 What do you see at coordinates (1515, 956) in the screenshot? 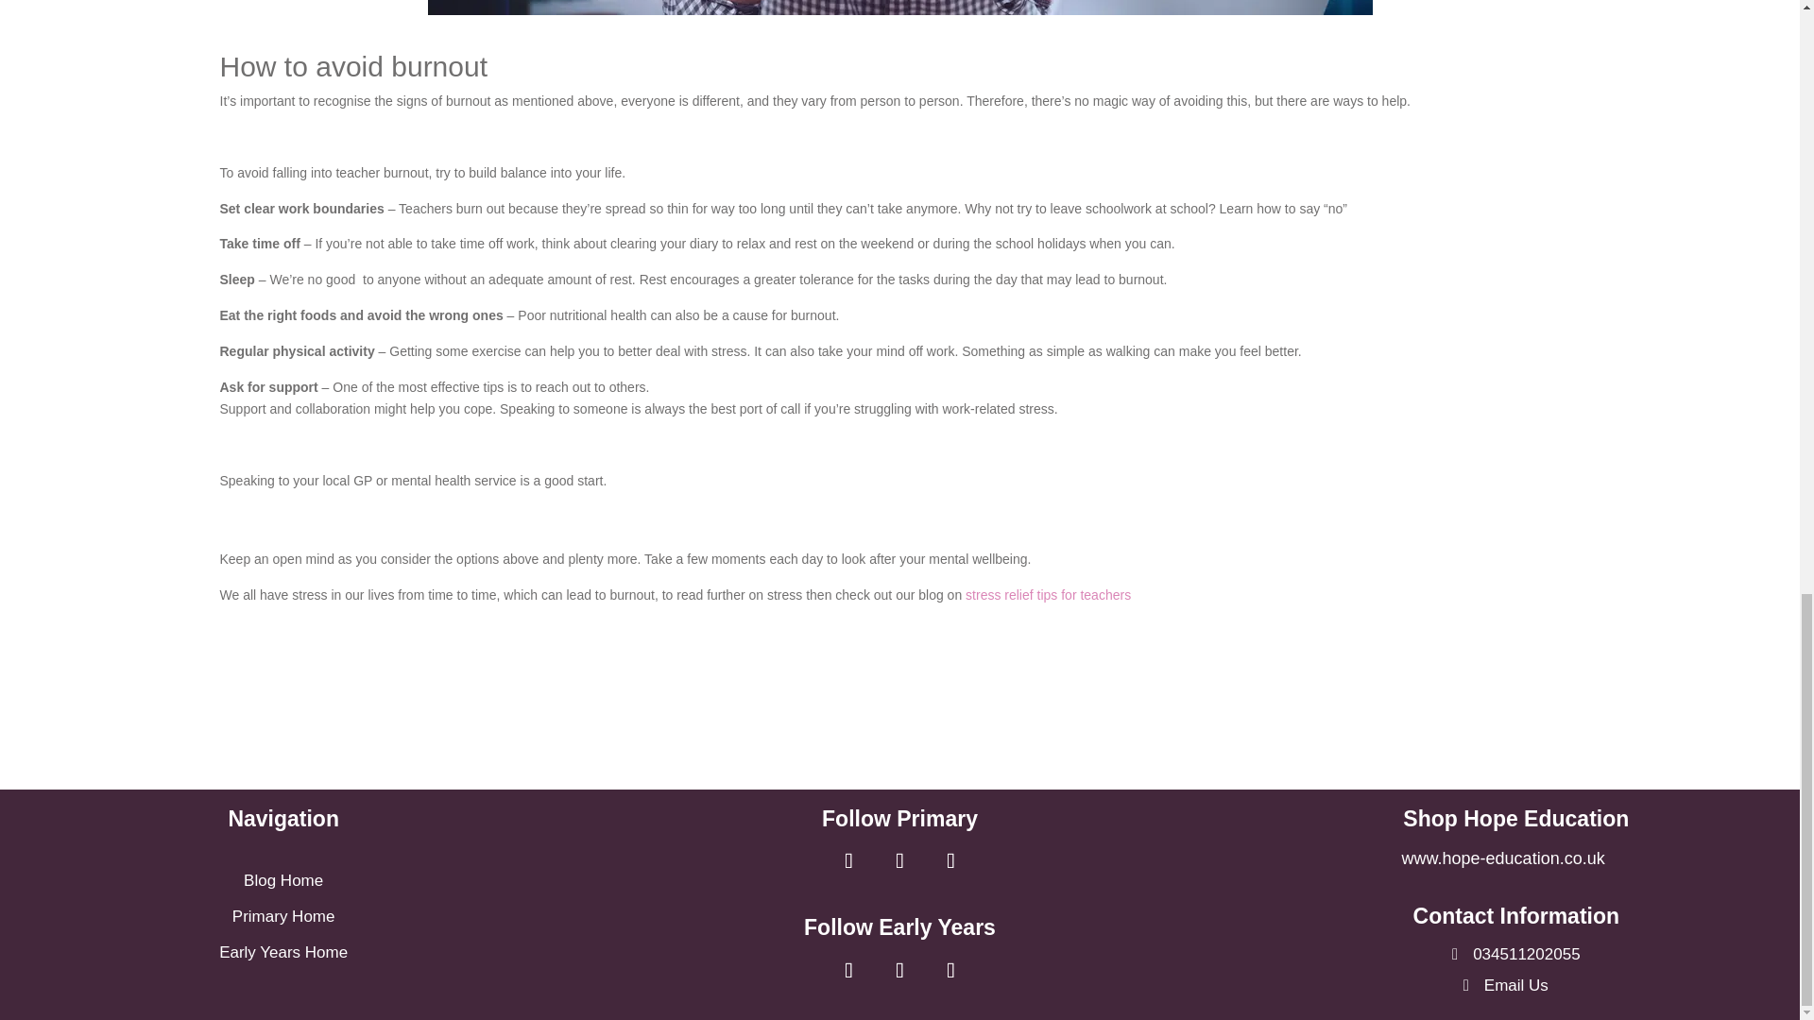
I see `034511202055` at bounding box center [1515, 956].